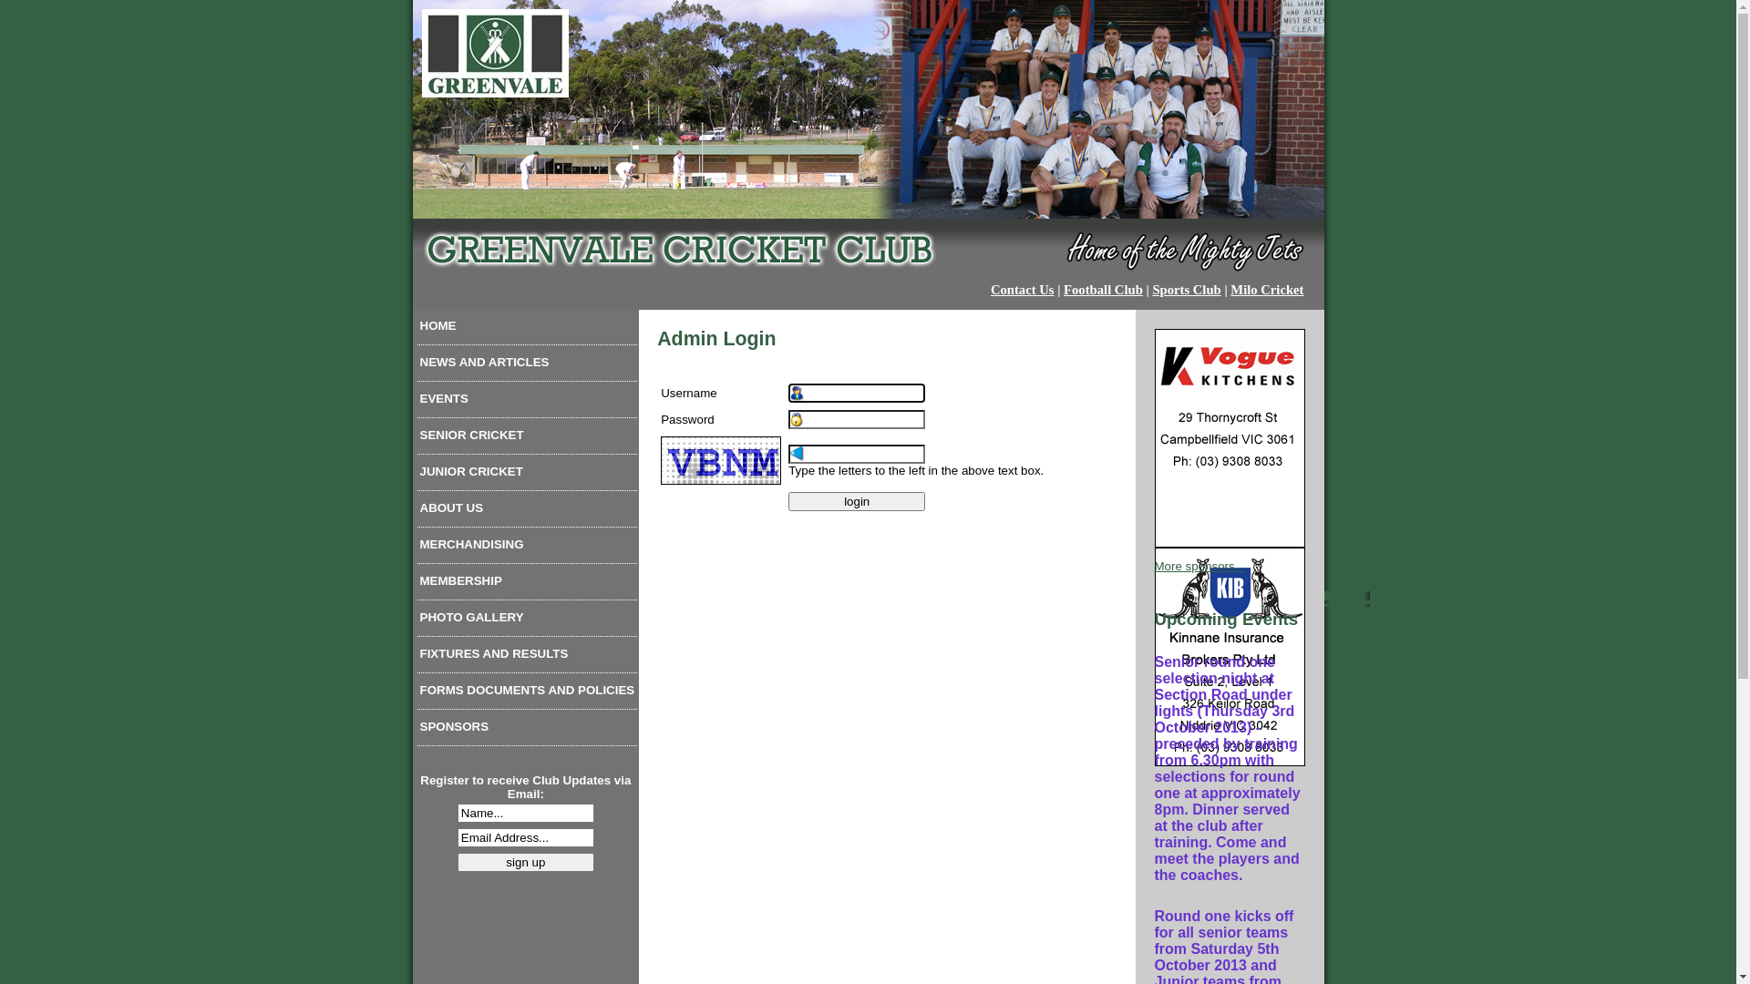 This screenshot has height=984, width=1750. Describe the element at coordinates (1187, 290) in the screenshot. I see `Sports Club` at that location.